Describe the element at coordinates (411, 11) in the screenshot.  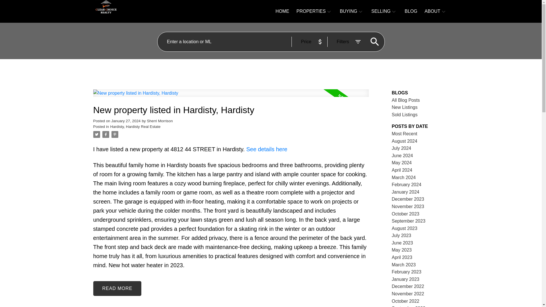
I see `BLOG` at that location.